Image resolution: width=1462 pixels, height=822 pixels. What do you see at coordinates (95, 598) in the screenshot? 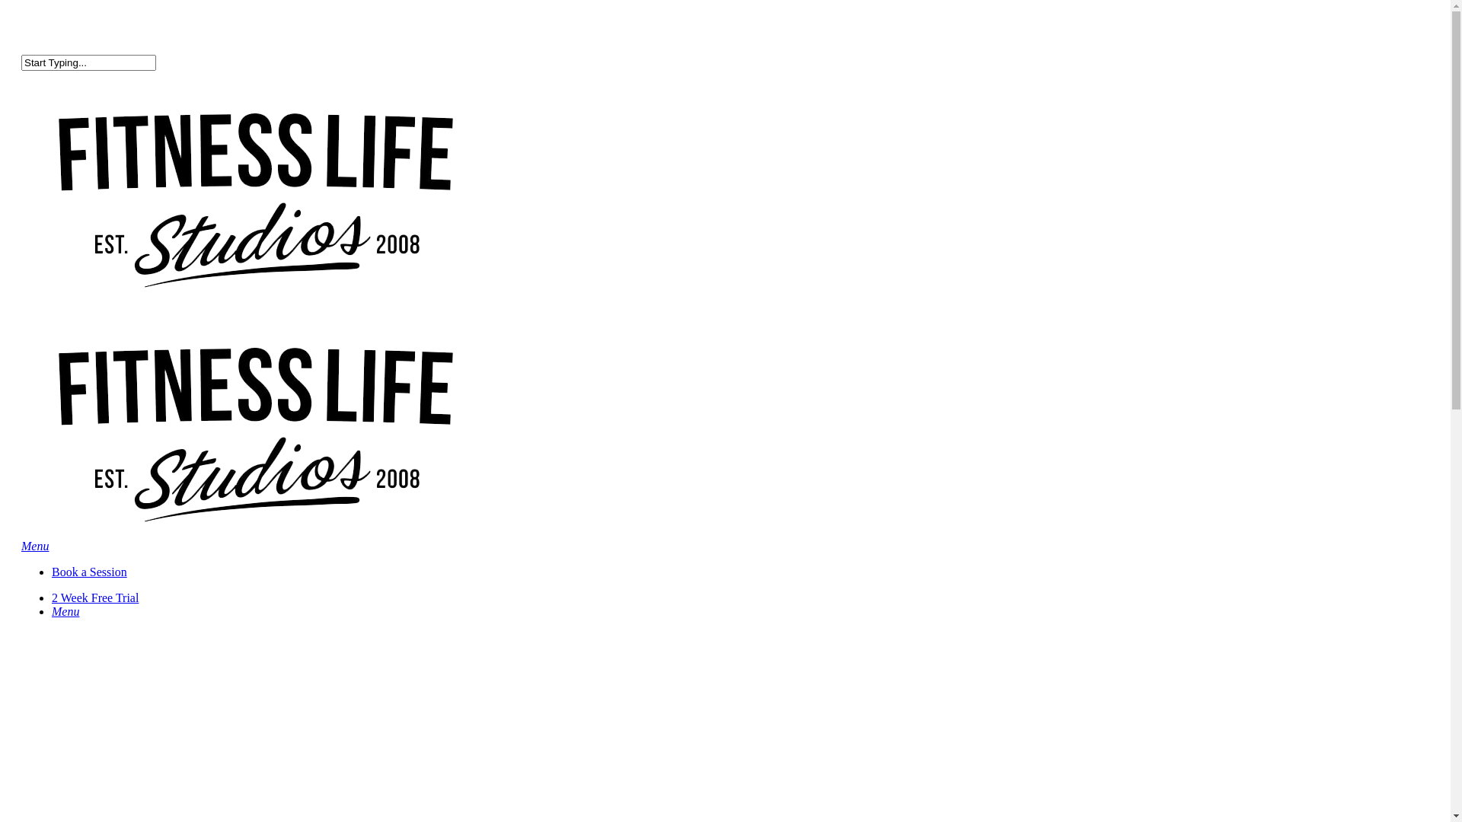
I see `2 Week Free Trial` at bounding box center [95, 598].